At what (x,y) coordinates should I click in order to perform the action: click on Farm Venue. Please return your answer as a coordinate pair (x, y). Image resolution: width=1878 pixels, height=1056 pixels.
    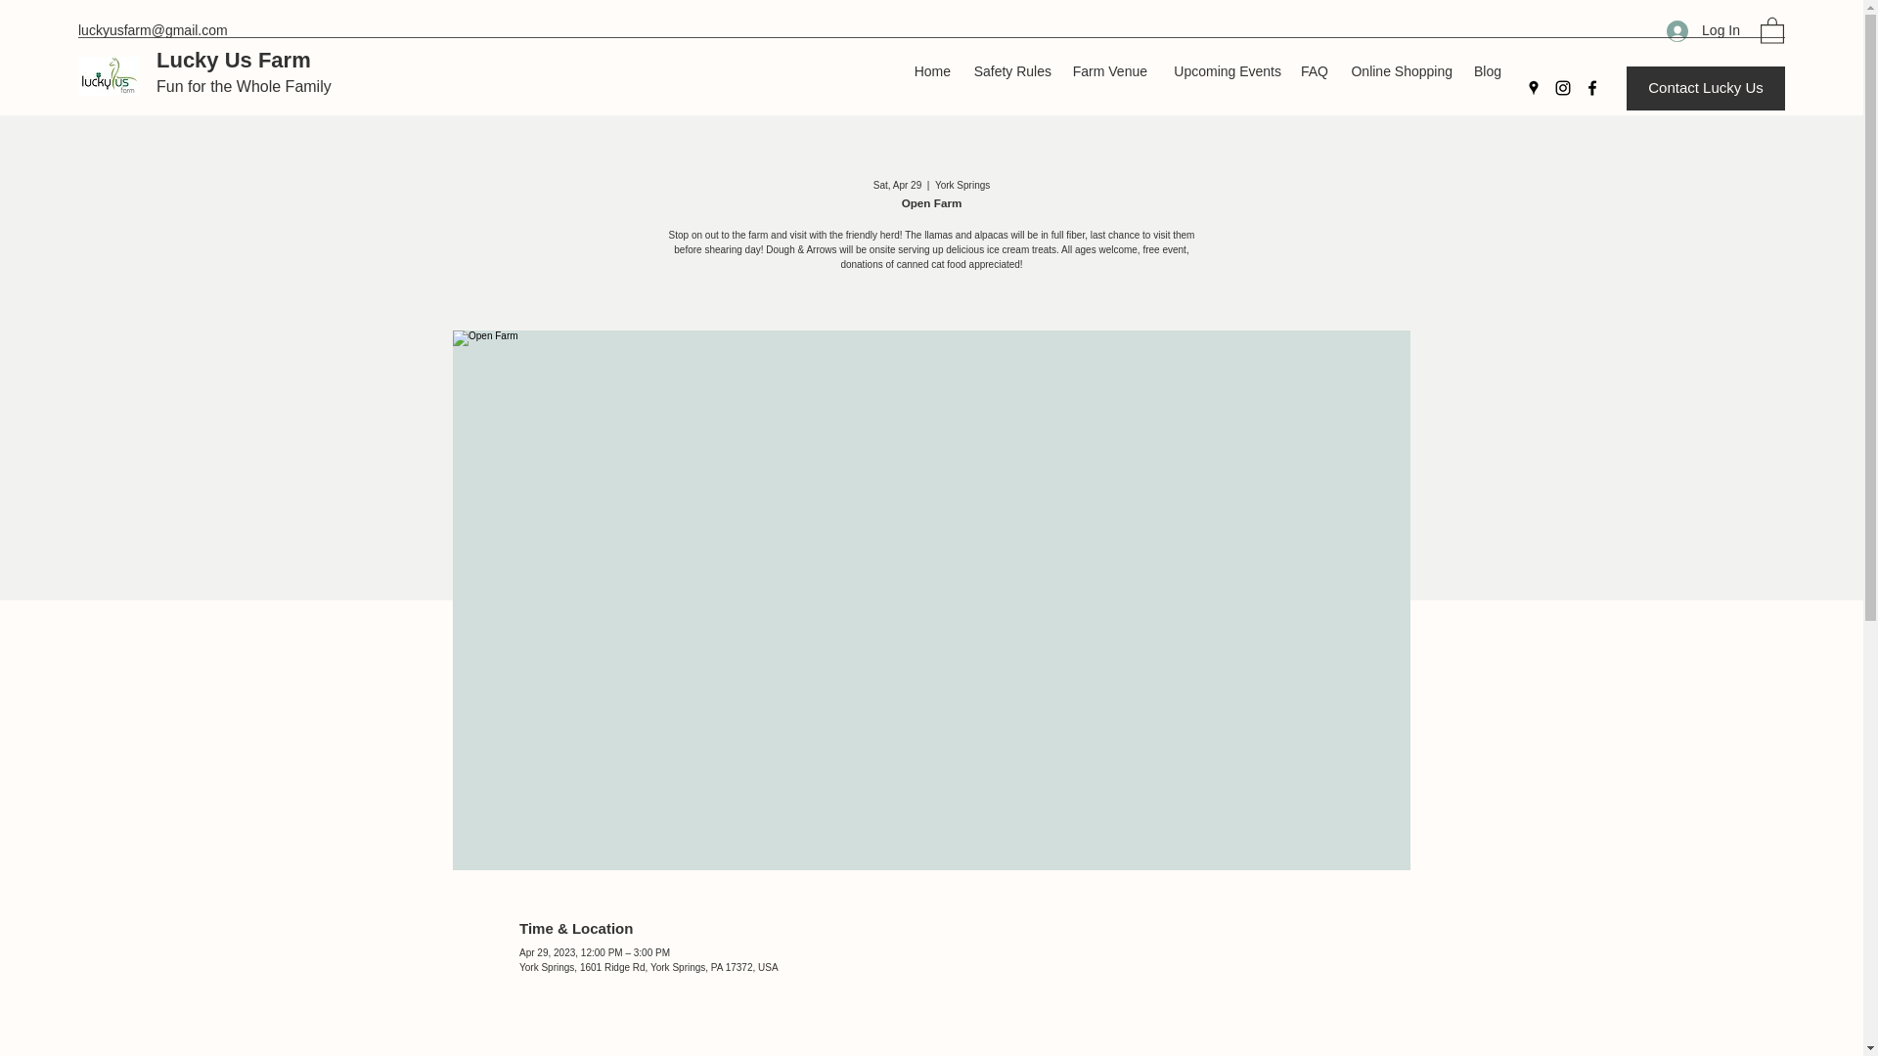
    Looking at the image, I should click on (1108, 70).